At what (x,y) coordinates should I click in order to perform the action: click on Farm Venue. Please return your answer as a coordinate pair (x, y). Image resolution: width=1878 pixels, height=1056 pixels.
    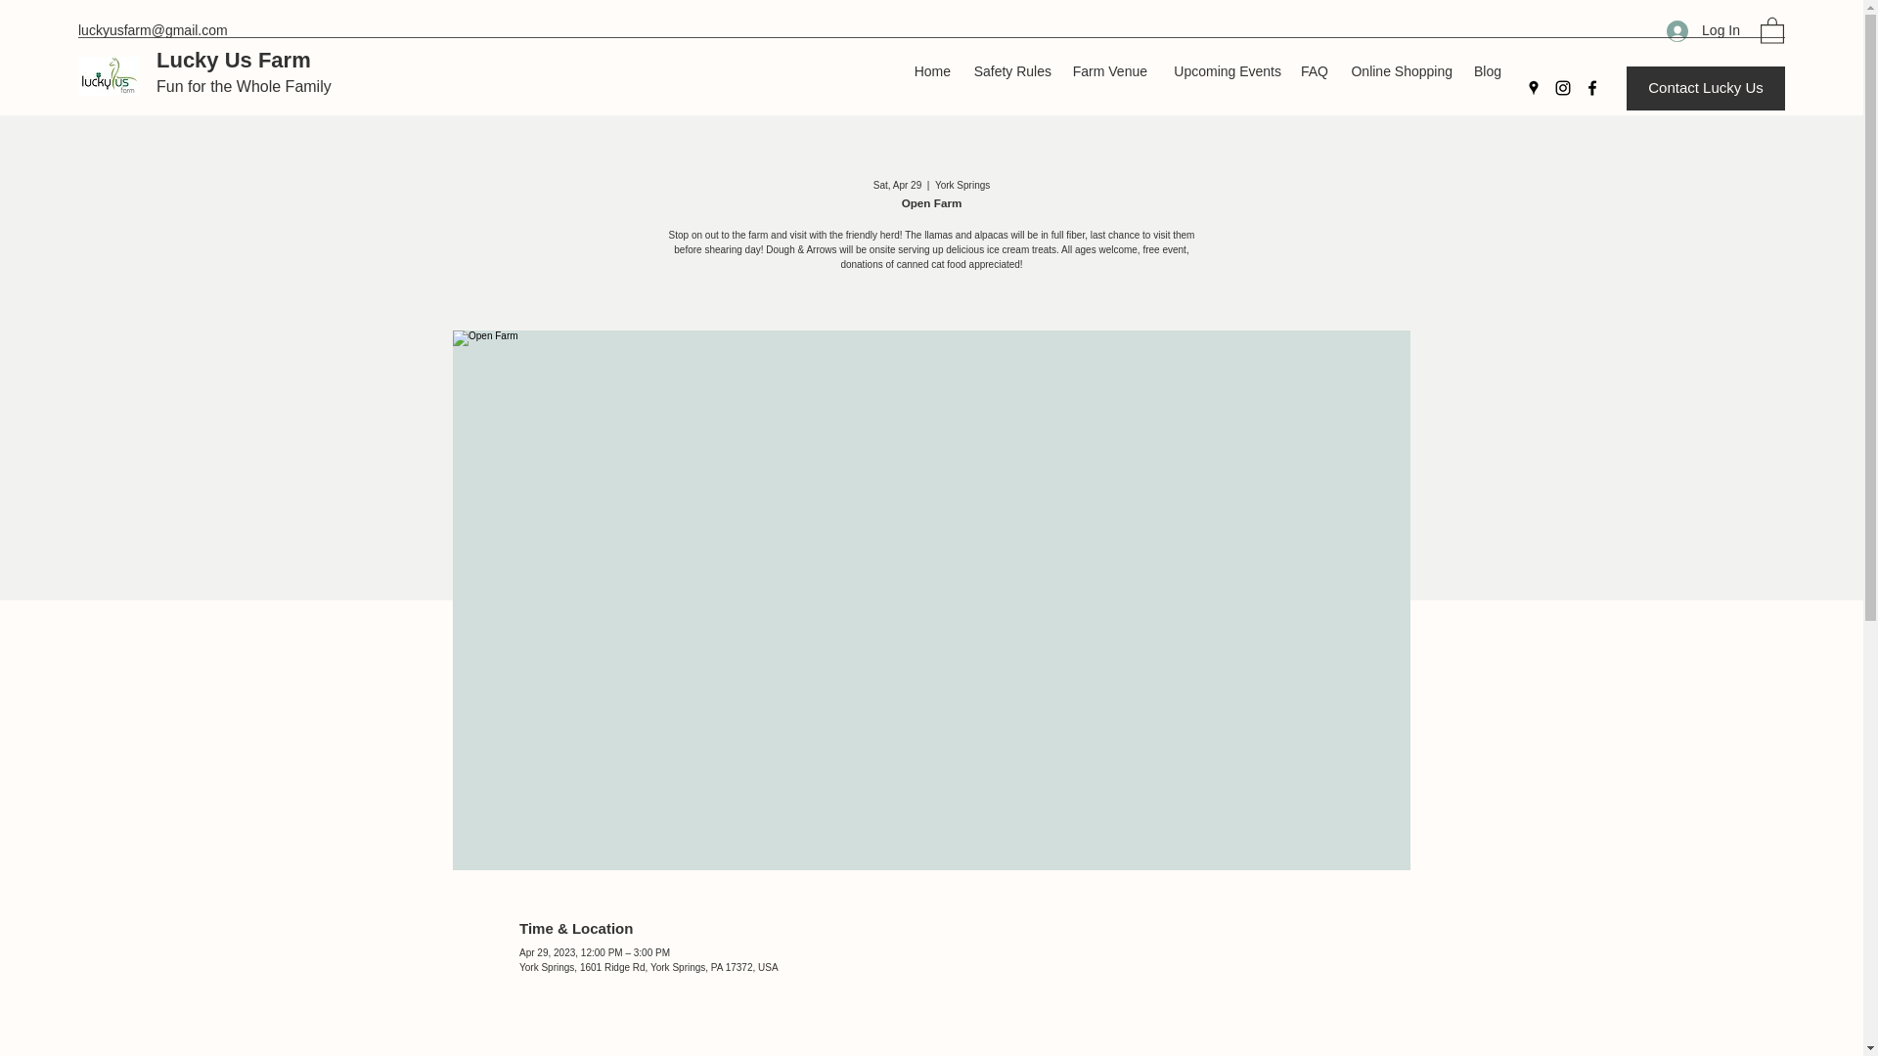
    Looking at the image, I should click on (1108, 70).